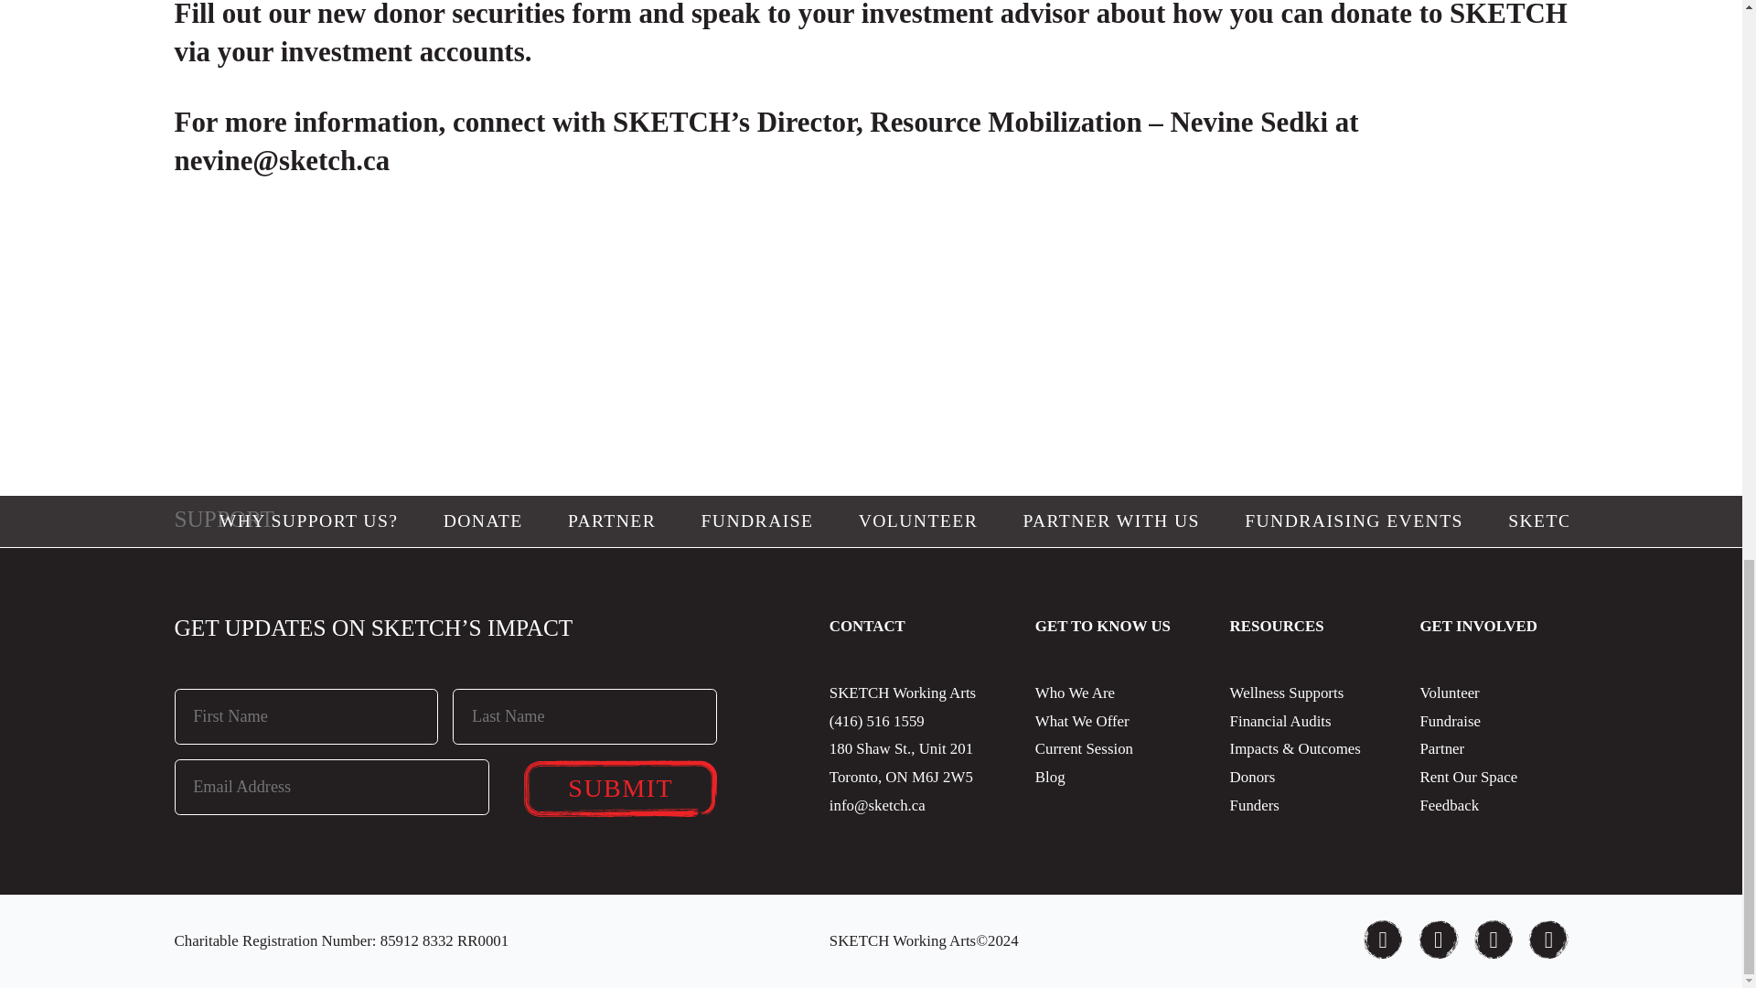  Describe the element at coordinates (1082, 721) in the screenshot. I see `What We Offer` at that location.